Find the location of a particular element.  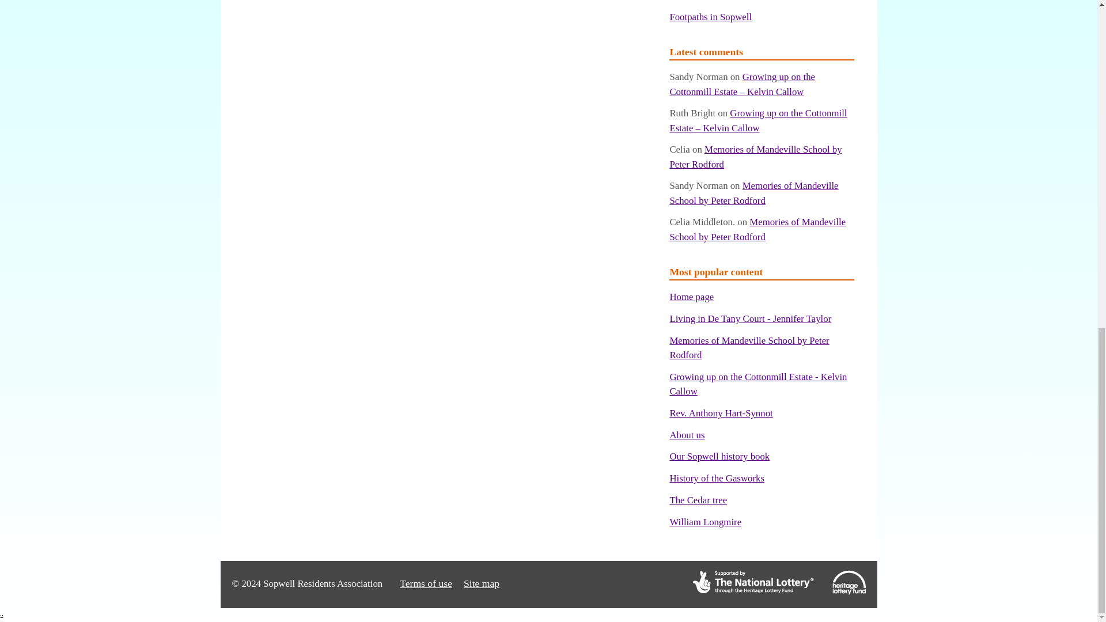

Memories of Mandeville School by Peter Rodford is located at coordinates (757, 229).